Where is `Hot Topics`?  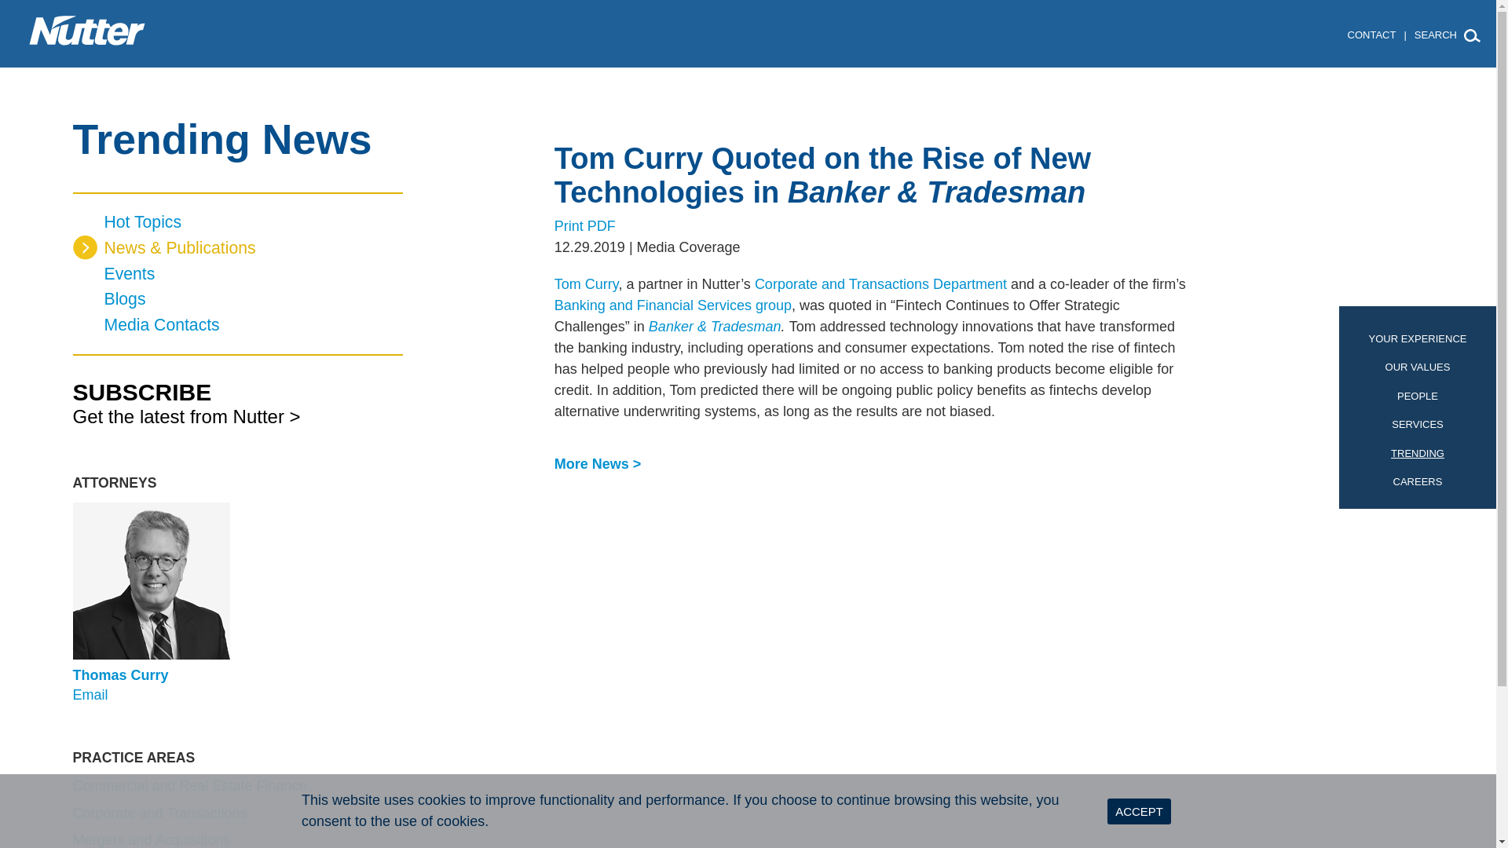 Hot Topics is located at coordinates (237, 222).